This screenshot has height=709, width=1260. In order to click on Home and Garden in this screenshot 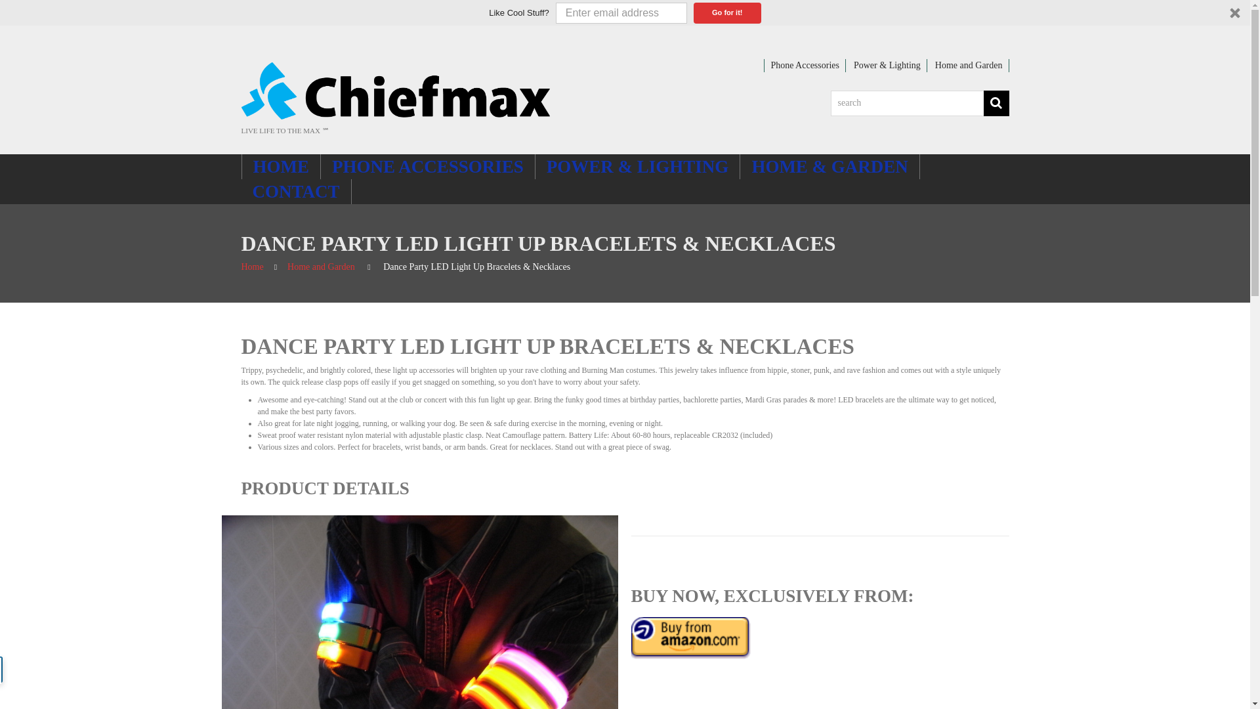, I will do `click(321, 267)`.